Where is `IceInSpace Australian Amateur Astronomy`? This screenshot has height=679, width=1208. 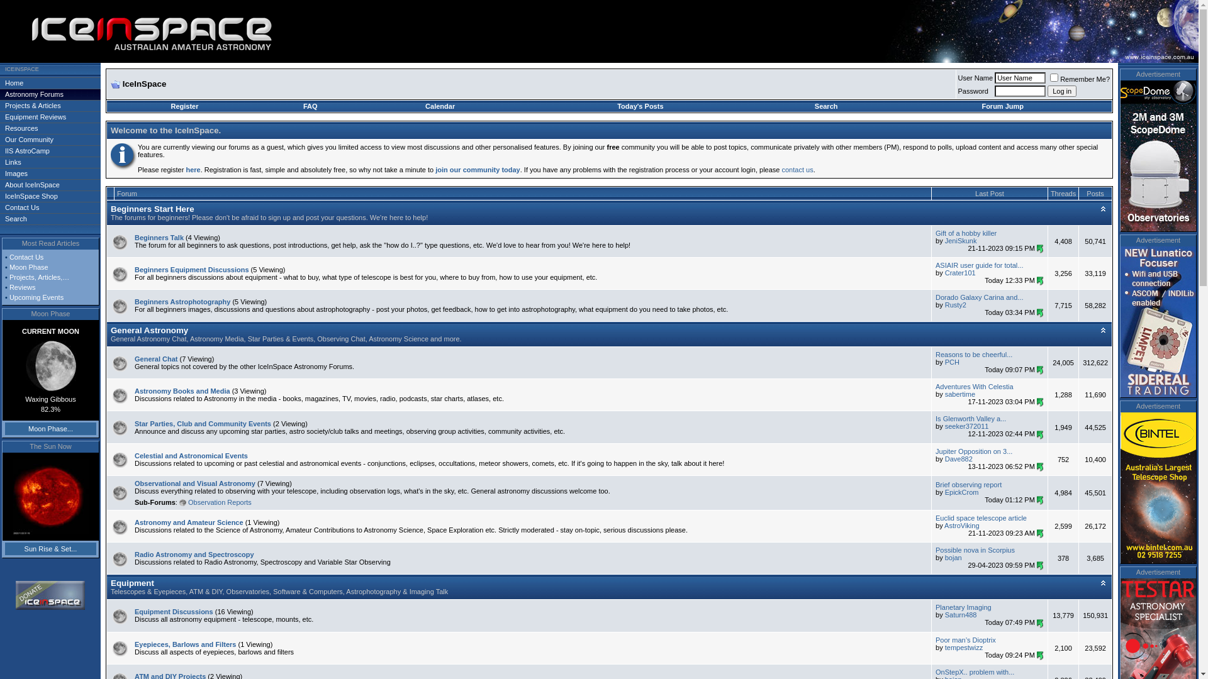
IceInSpace Australian Amateur Astronomy is located at coordinates (182, 35).